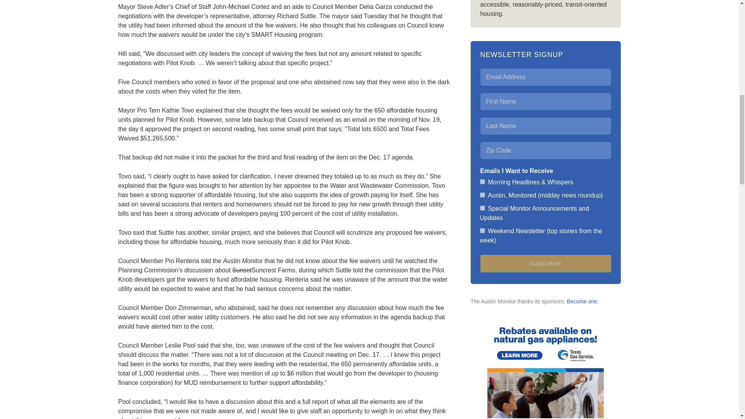  I want to click on 16, so click(482, 230).